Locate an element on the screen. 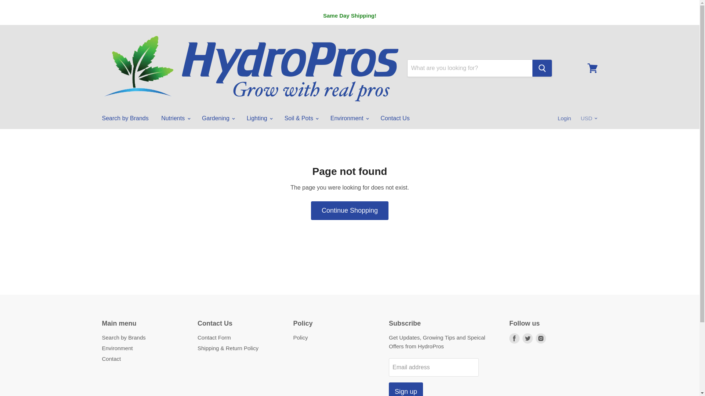  Environment is located at coordinates (349, 118).